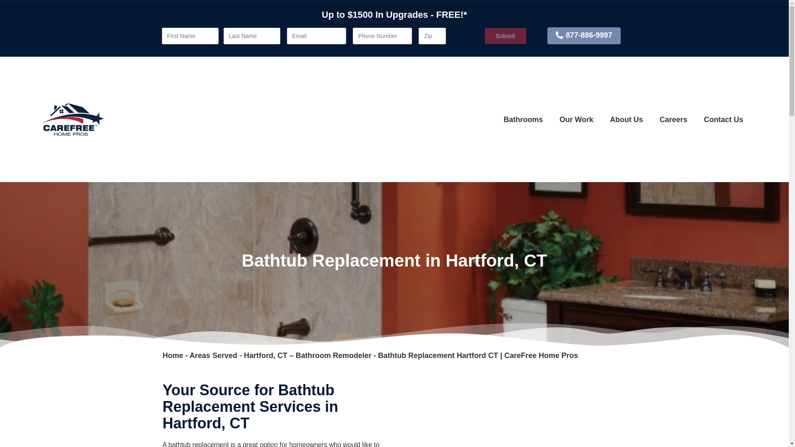 The image size is (795, 447). Describe the element at coordinates (523, 119) in the screenshot. I see `Bathrooms` at that location.